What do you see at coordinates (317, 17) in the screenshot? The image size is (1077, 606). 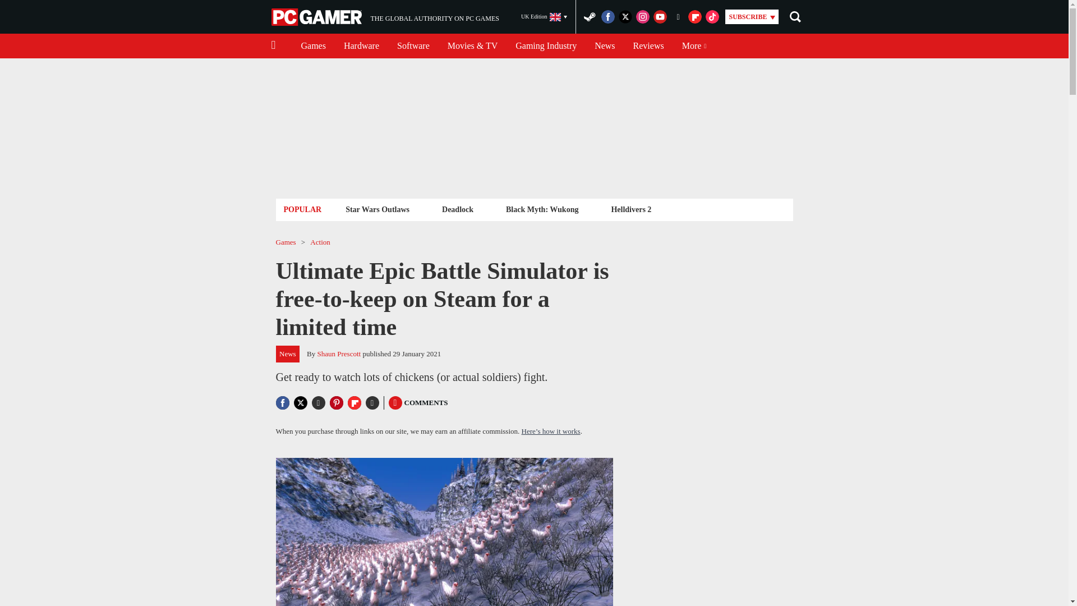 I see `PC Gamer` at bounding box center [317, 17].